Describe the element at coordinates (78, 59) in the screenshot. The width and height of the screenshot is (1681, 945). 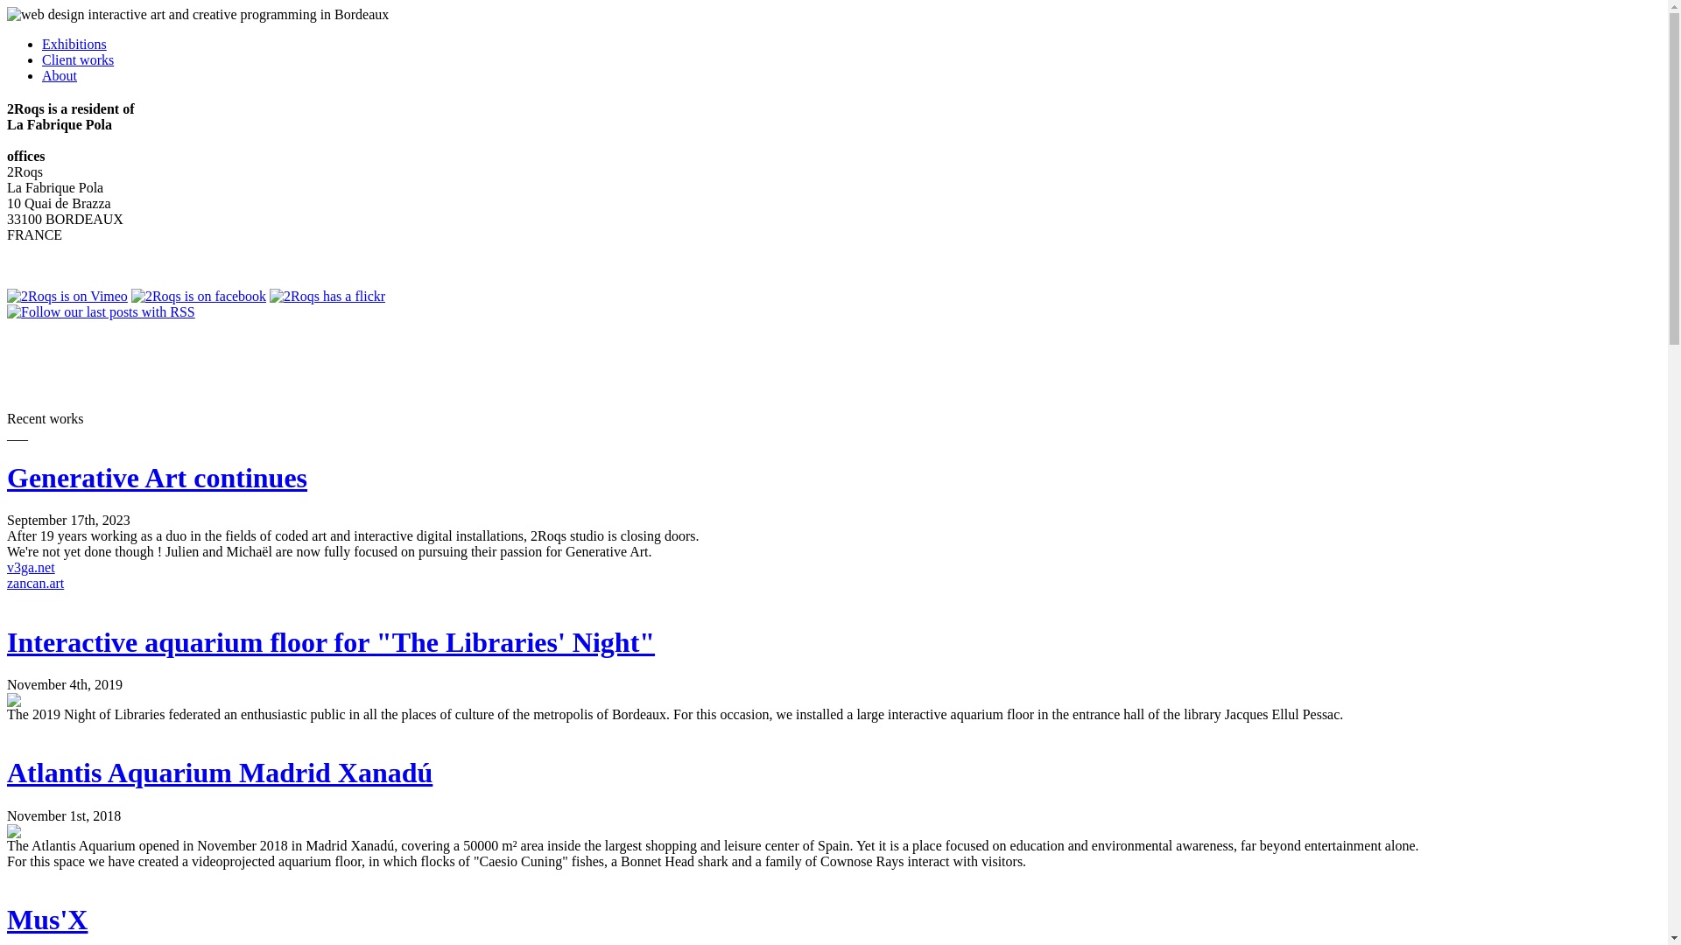
I see `Client works` at that location.